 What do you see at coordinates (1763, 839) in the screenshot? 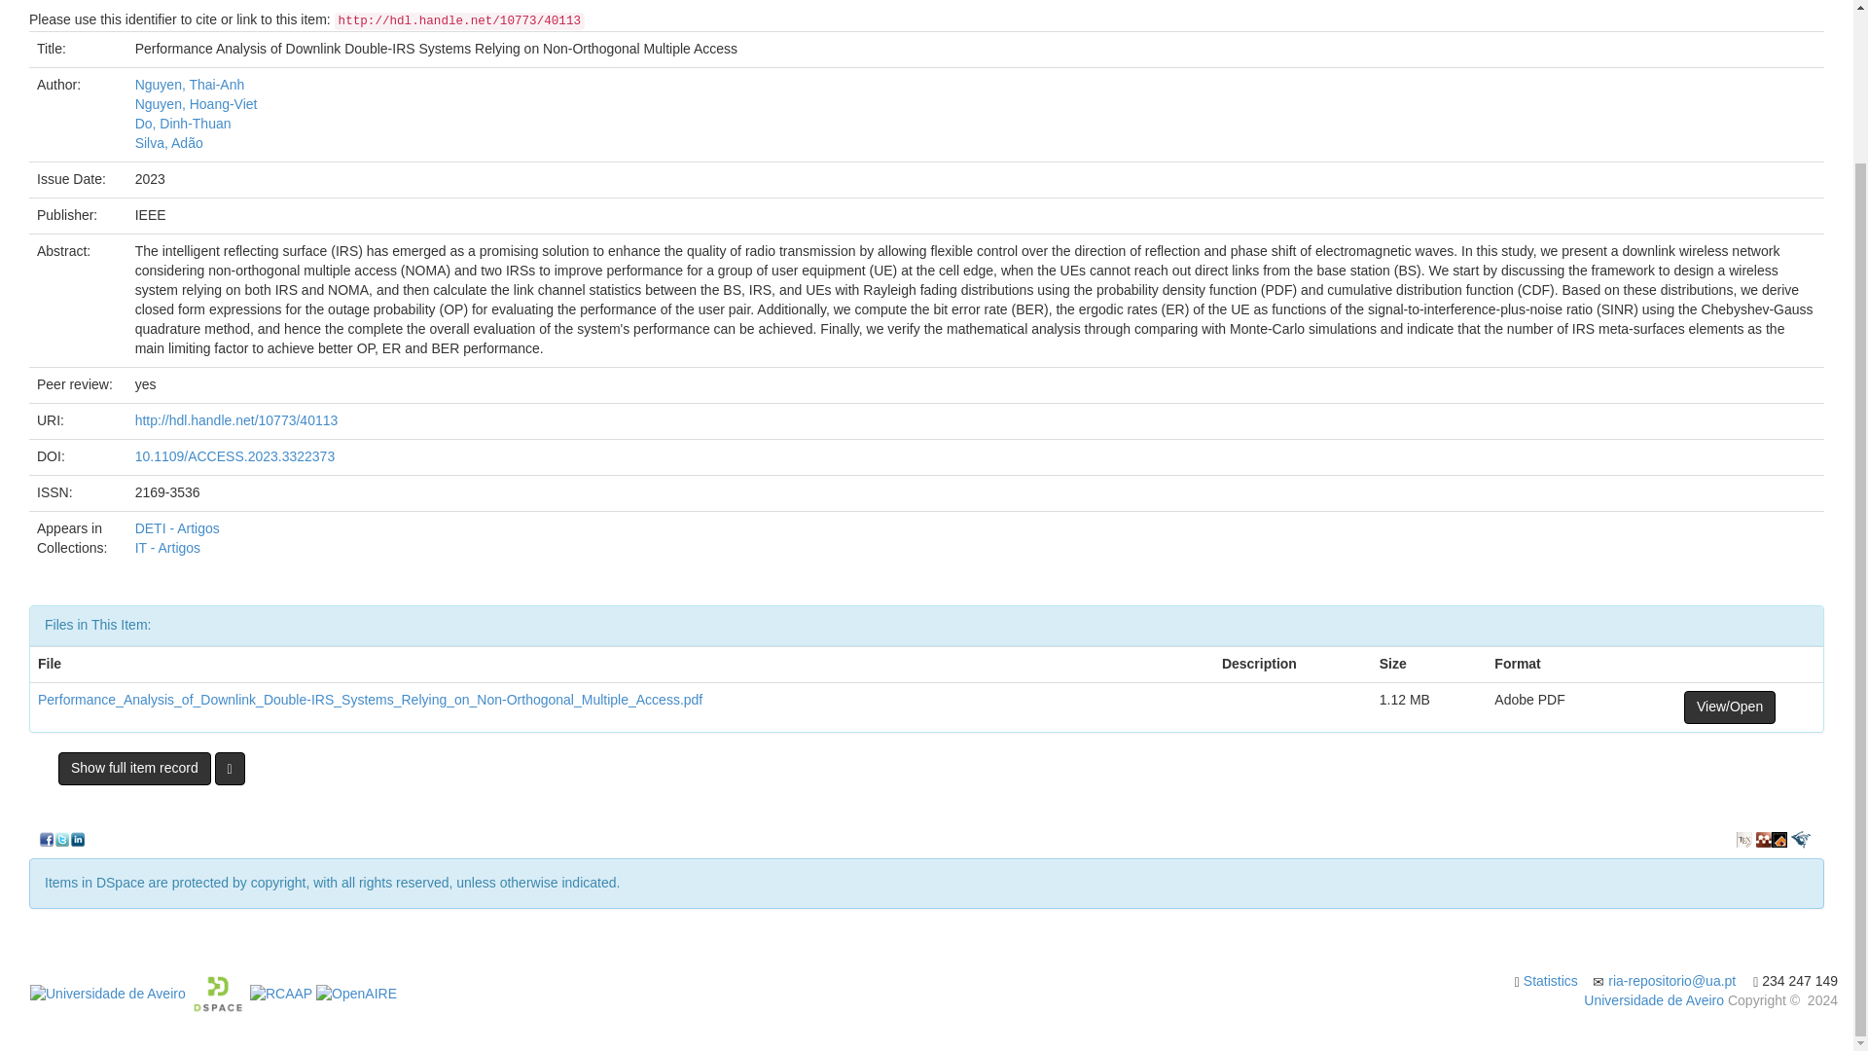
I see `Adicione ao Mendeley` at bounding box center [1763, 839].